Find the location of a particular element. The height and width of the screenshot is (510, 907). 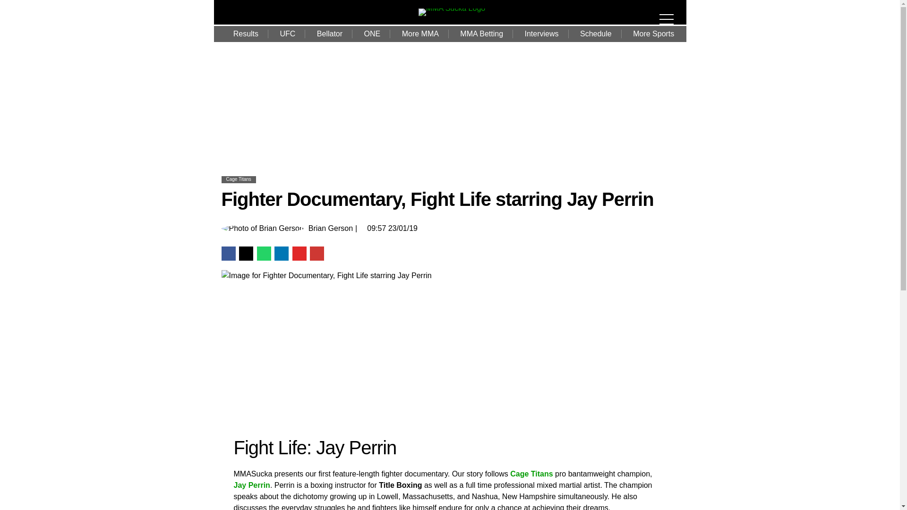

ONE is located at coordinates (372, 34).